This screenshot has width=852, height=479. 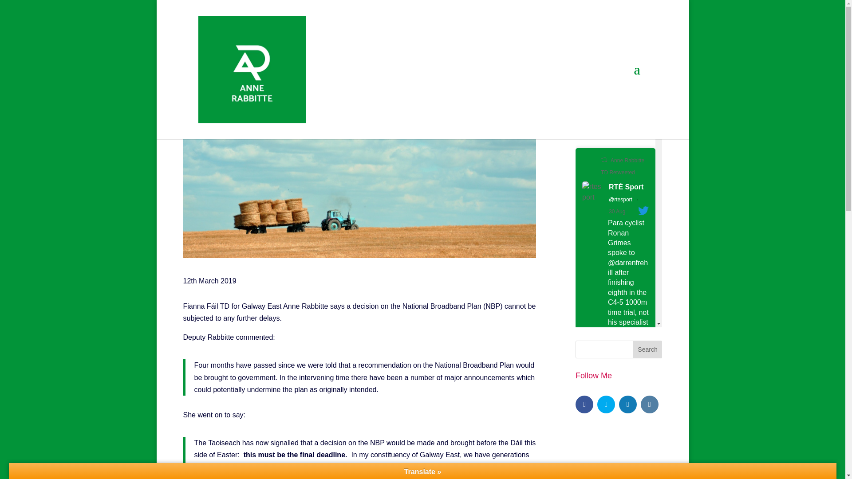 I want to click on Posts by Deputy Anne Rabbitte, so click(x=395, y=98).